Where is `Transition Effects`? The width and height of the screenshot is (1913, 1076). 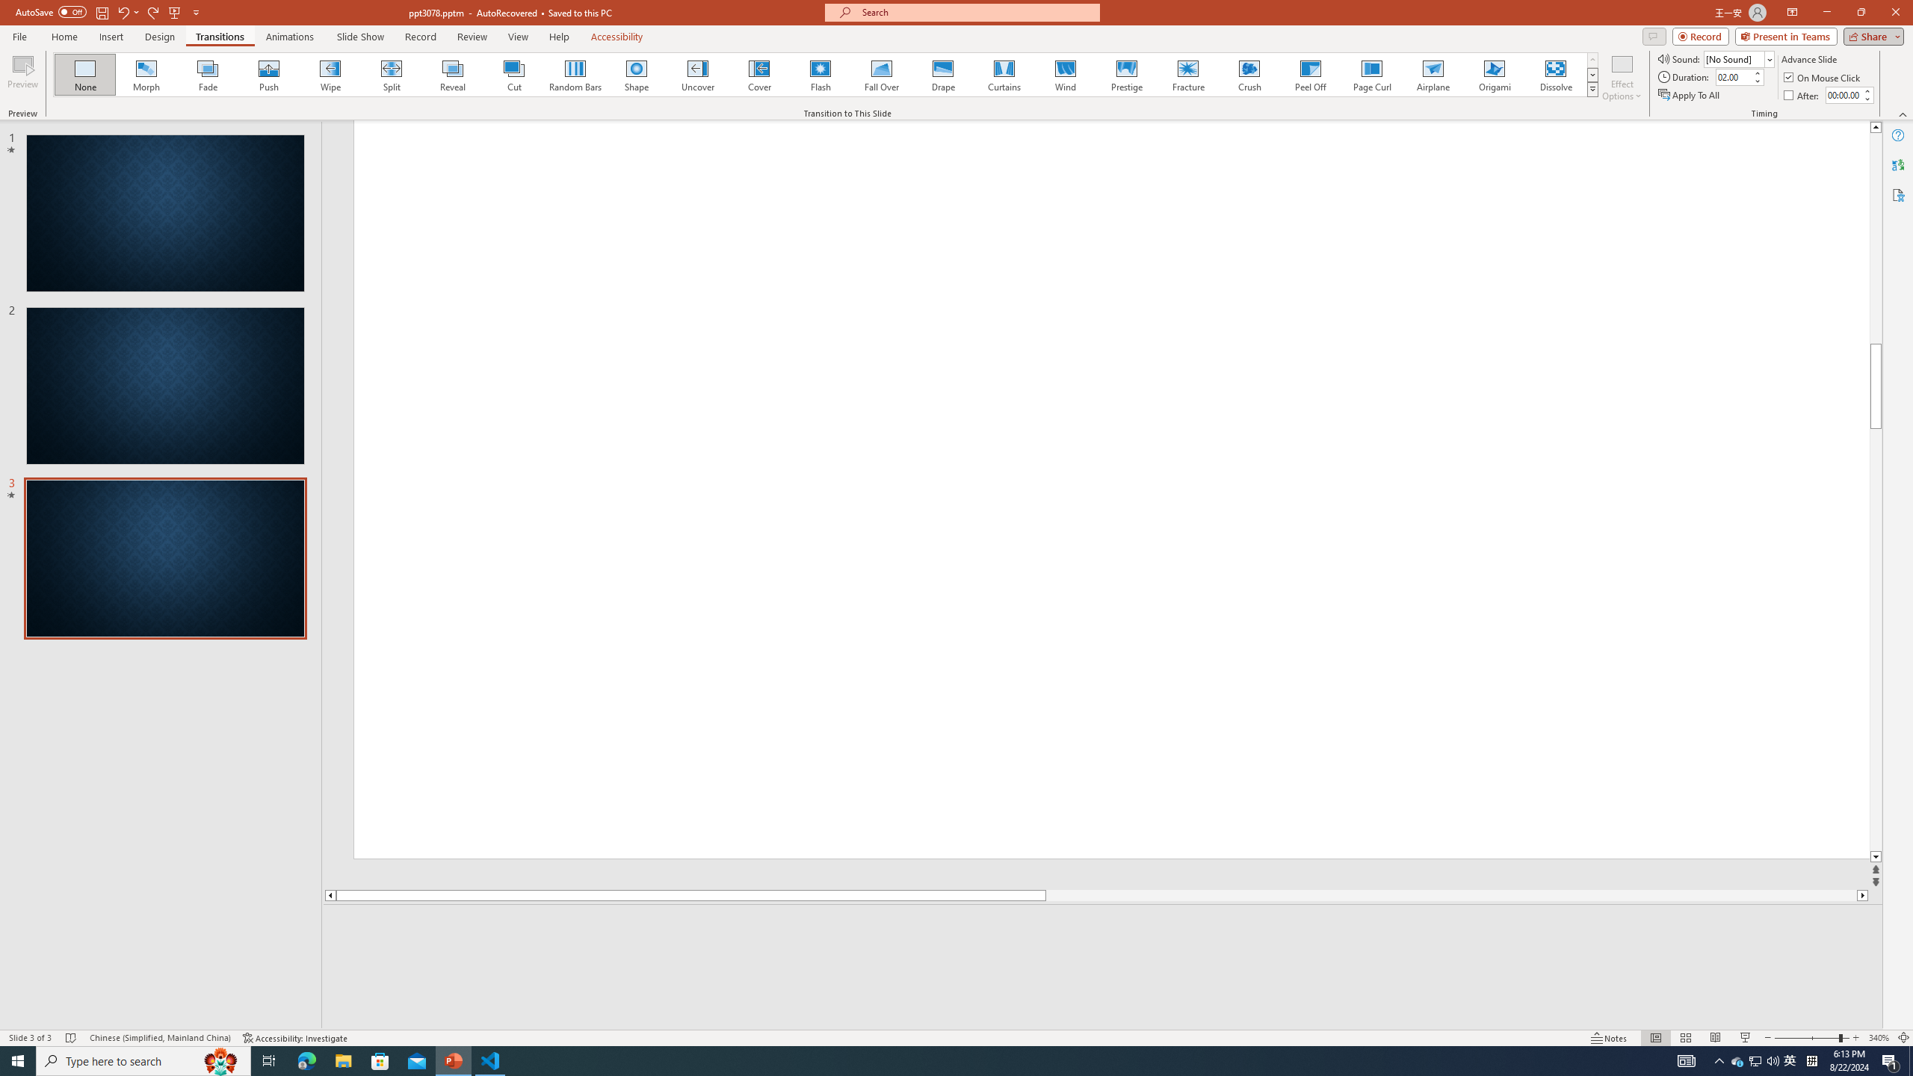 Transition Effects is located at coordinates (1593, 89).